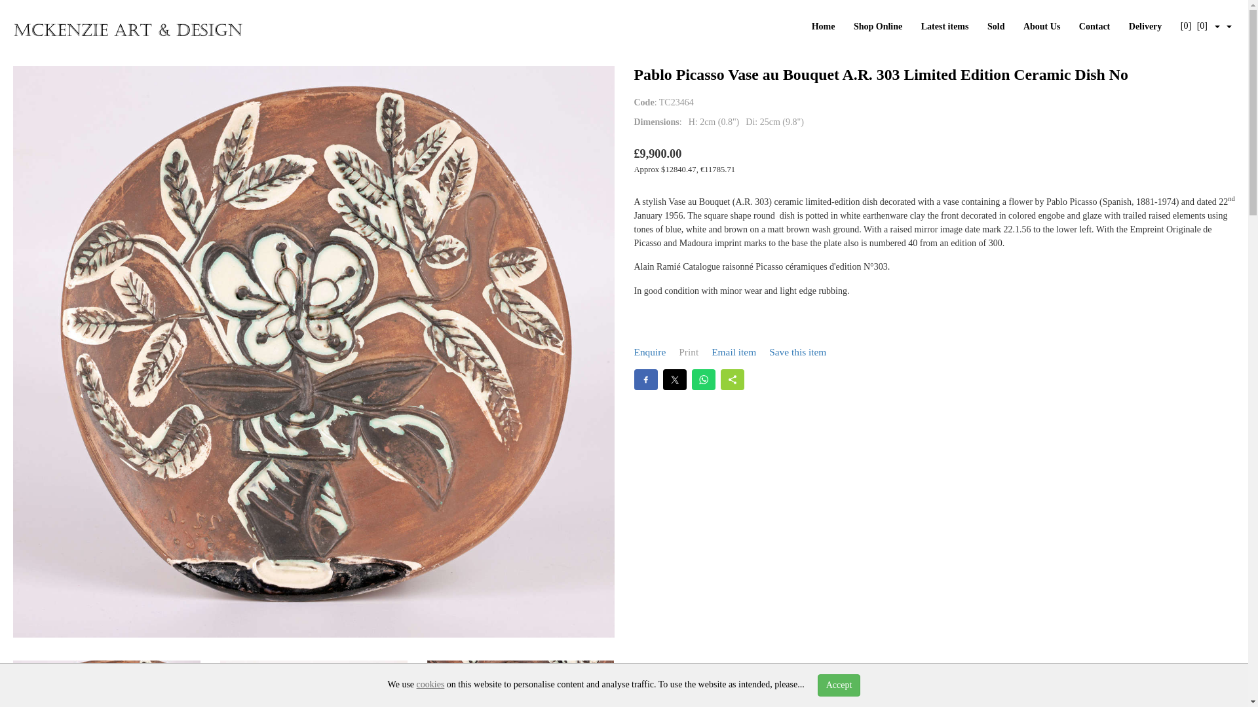  What do you see at coordinates (797, 352) in the screenshot?
I see `Save this item` at bounding box center [797, 352].